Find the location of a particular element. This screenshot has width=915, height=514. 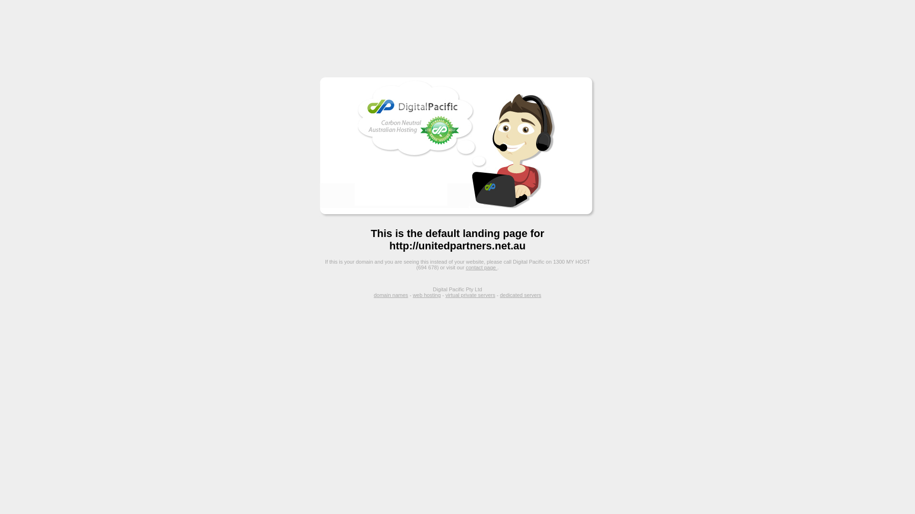

domain names is located at coordinates (391, 295).